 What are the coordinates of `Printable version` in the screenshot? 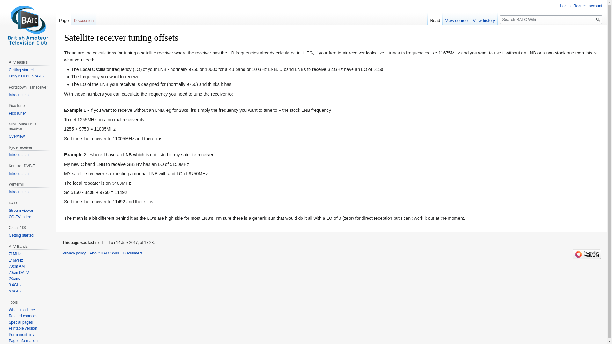 It's located at (22, 328).